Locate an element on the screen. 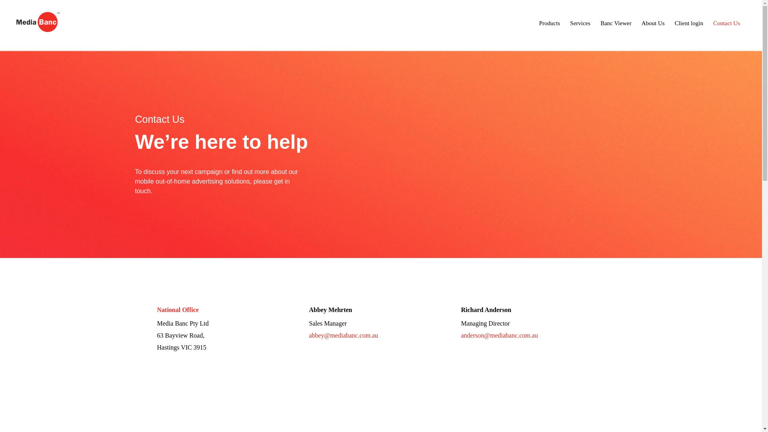 This screenshot has height=432, width=768. abbey@mediabanc.com.au is located at coordinates (343, 335).